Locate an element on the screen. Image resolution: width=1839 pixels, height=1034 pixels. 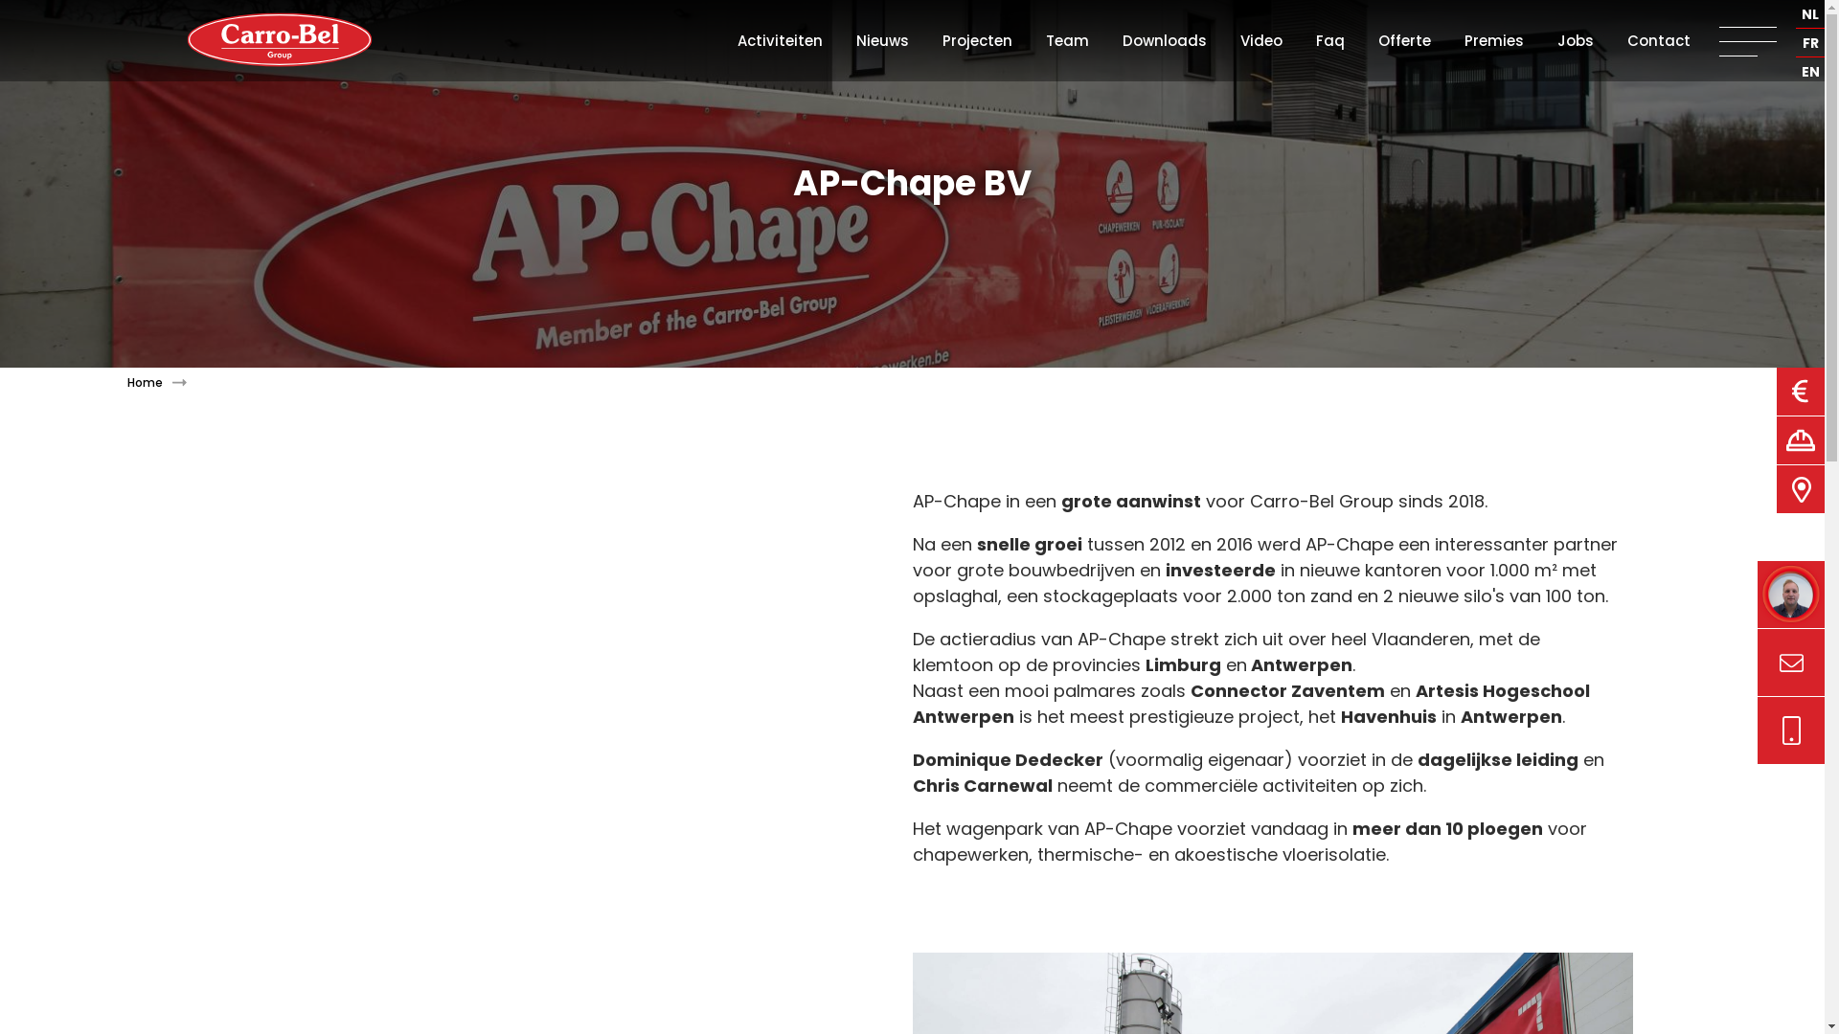
Jobs is located at coordinates (1576, 40).